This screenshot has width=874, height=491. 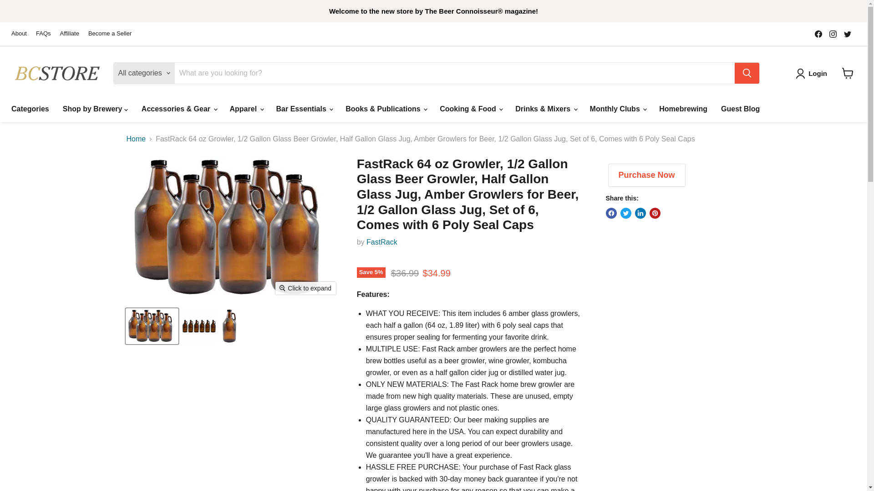 I want to click on Twitter, so click(x=847, y=34).